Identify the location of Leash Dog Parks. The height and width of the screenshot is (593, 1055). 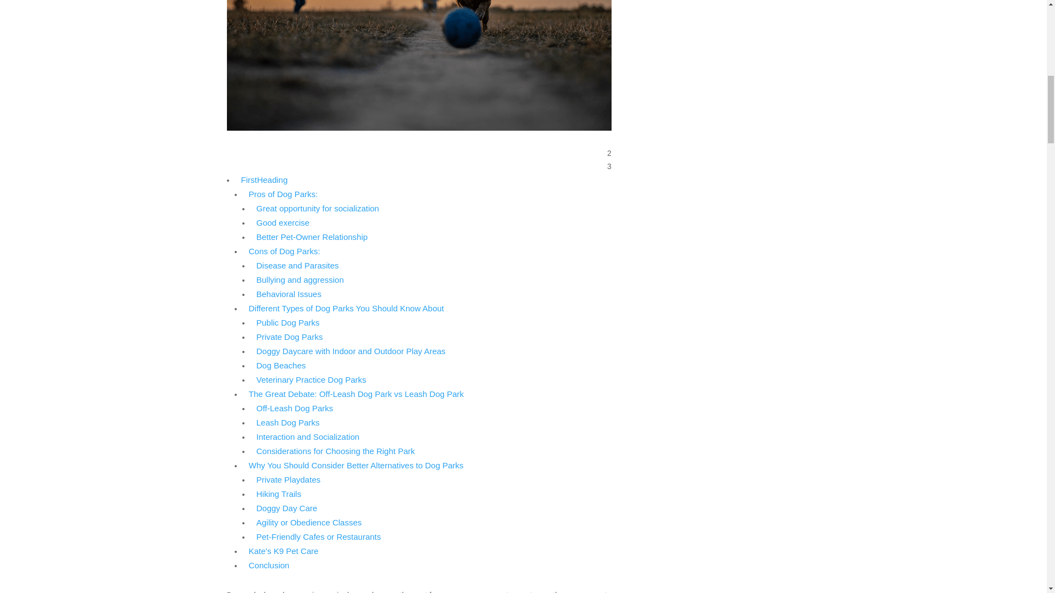
(288, 423).